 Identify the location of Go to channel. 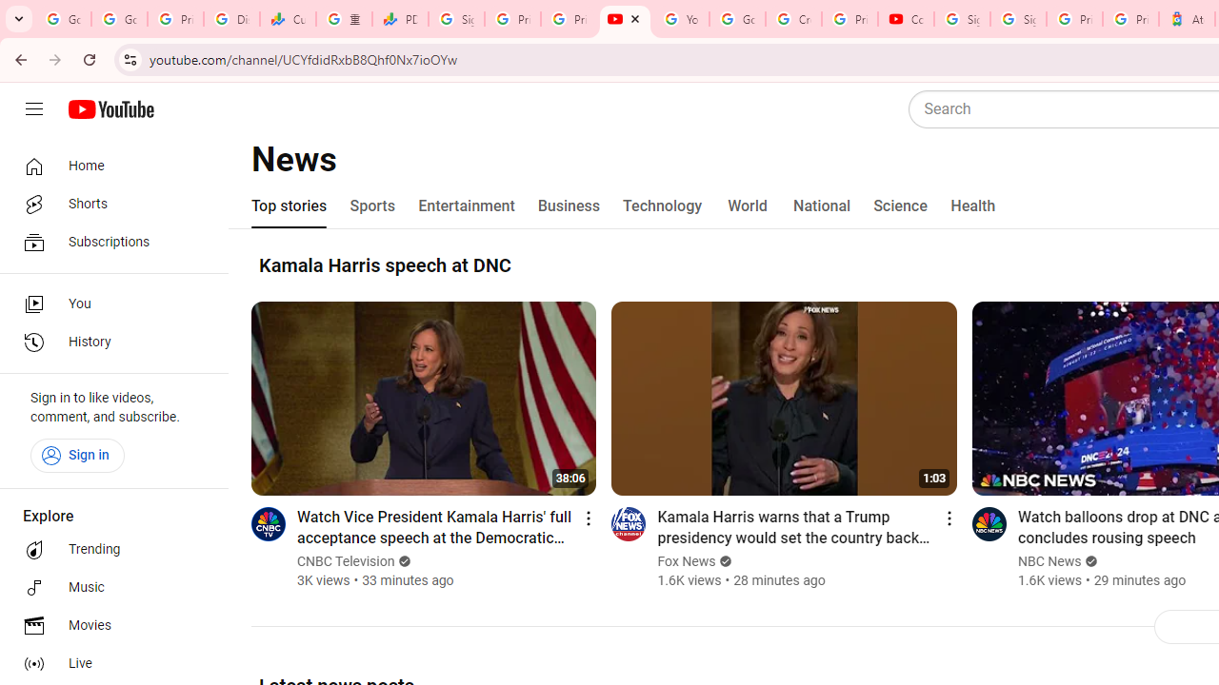
(989, 523).